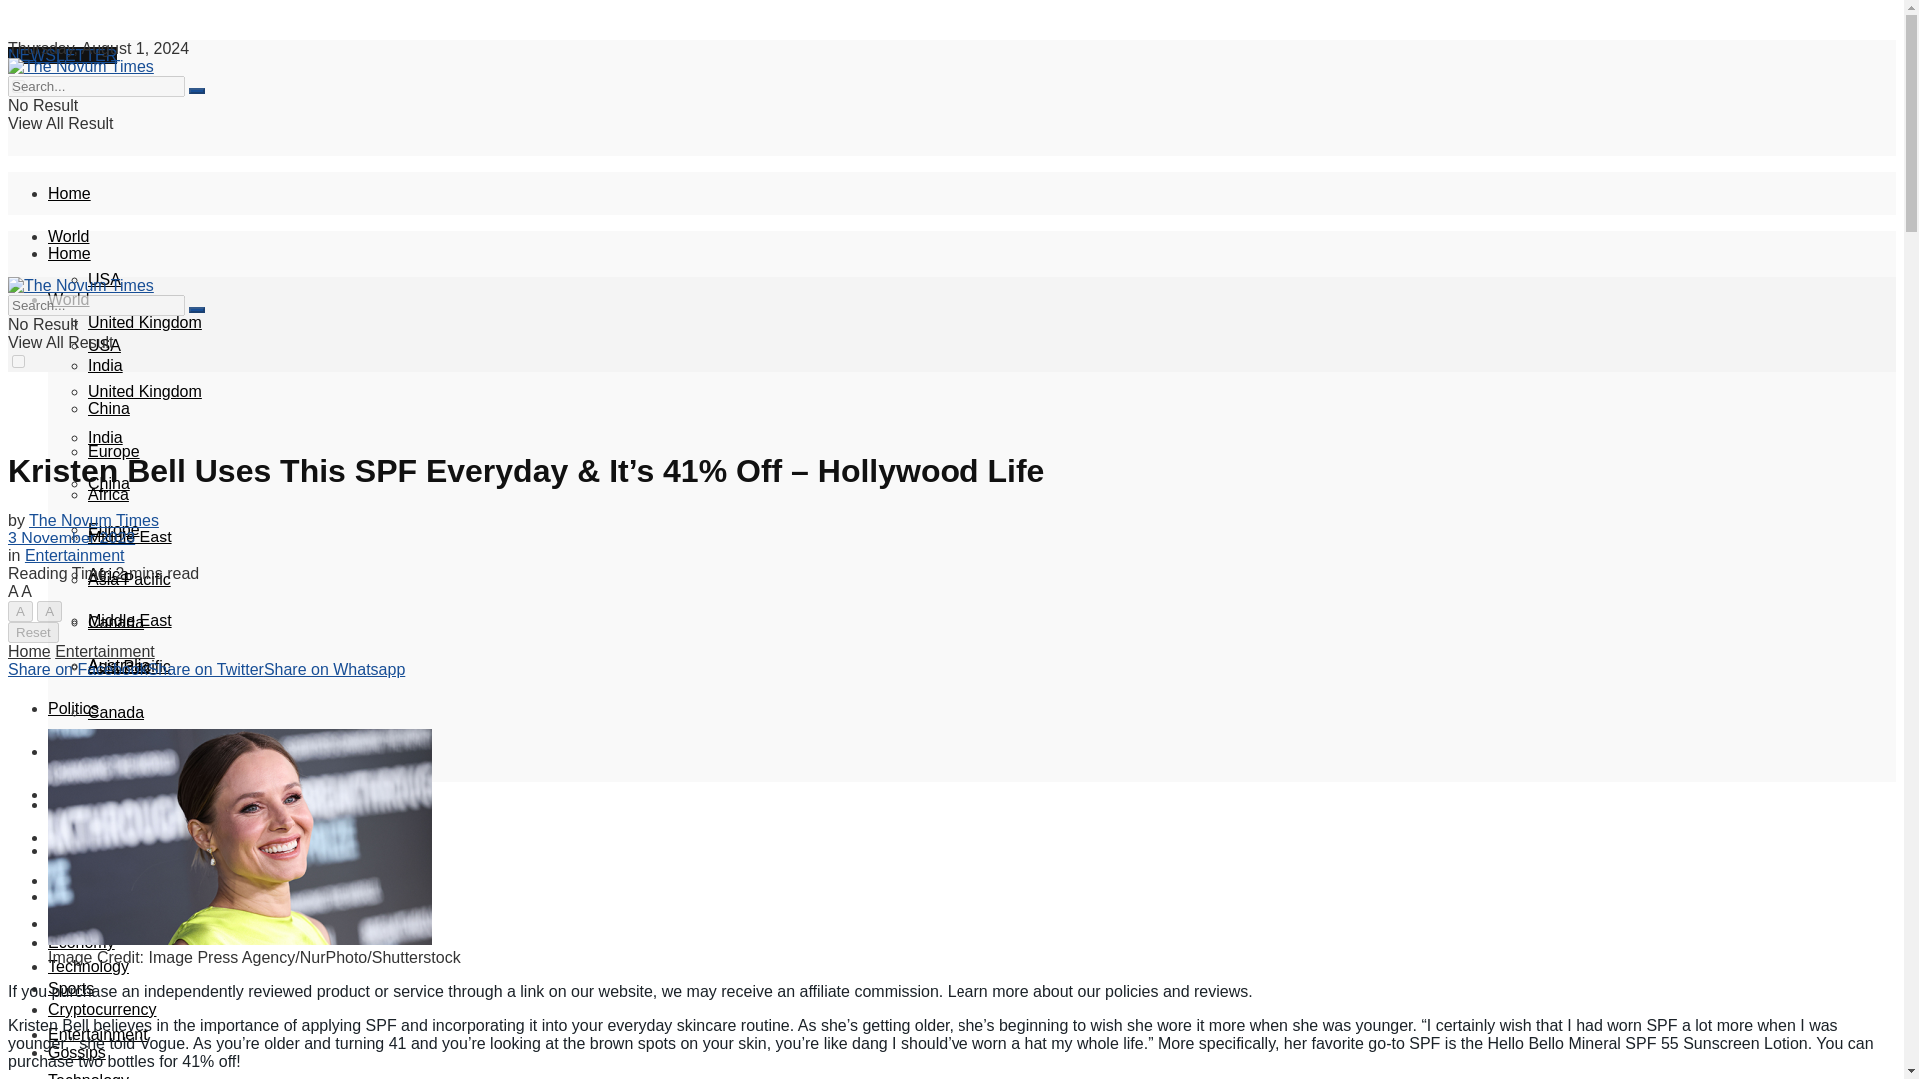 The image size is (1919, 1079). Describe the element at coordinates (102, 1009) in the screenshot. I see `Cryptocurrency` at that location.